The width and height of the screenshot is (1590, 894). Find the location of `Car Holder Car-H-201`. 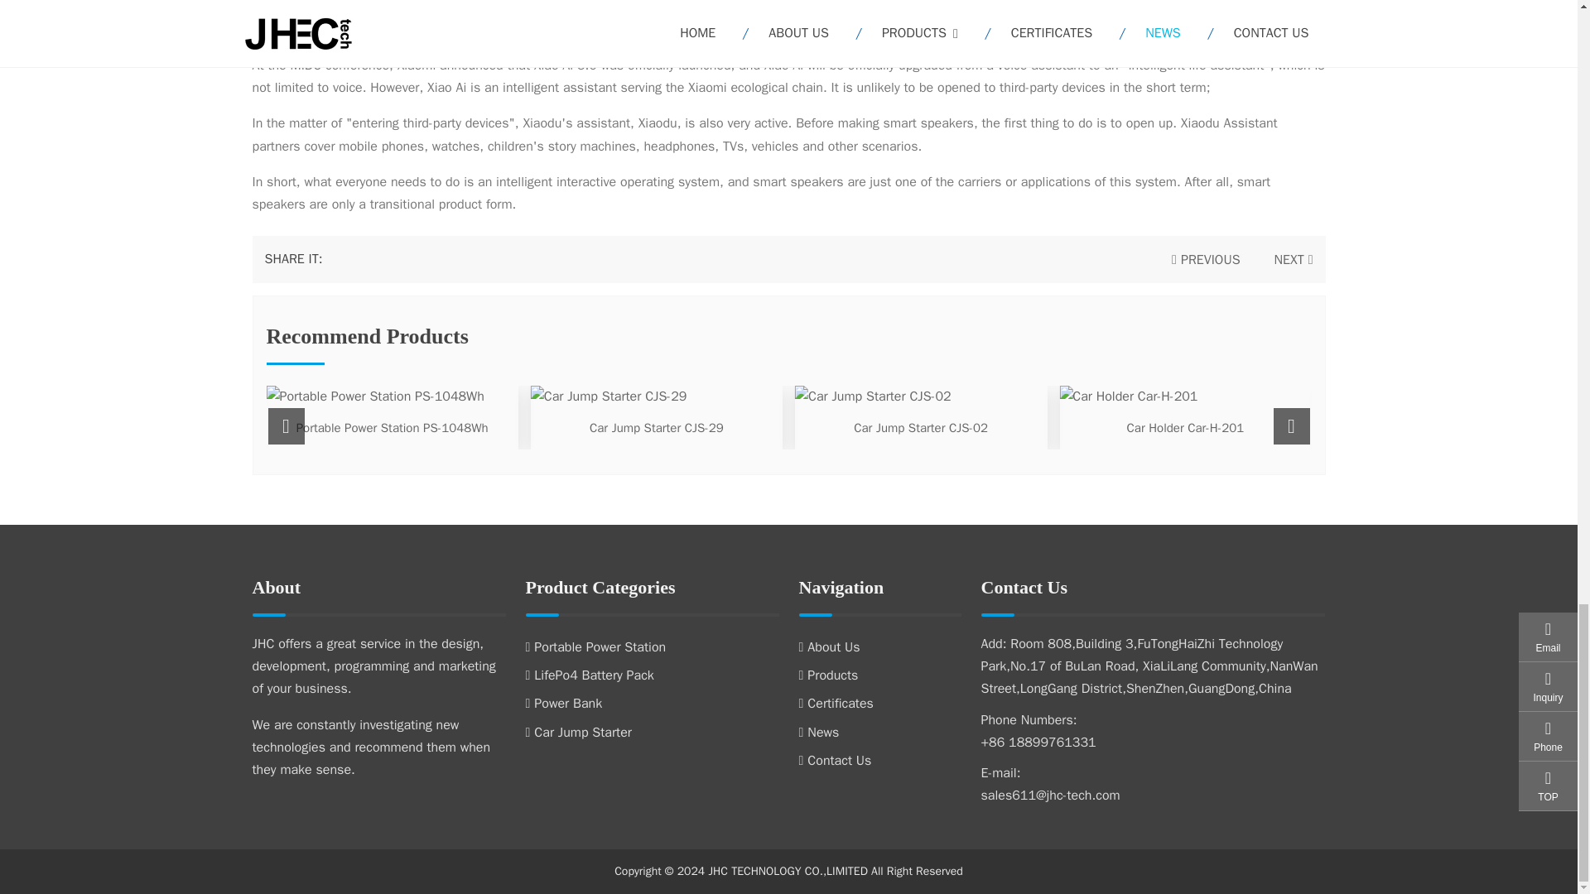

Car Holder Car-H-201 is located at coordinates (1186, 427).